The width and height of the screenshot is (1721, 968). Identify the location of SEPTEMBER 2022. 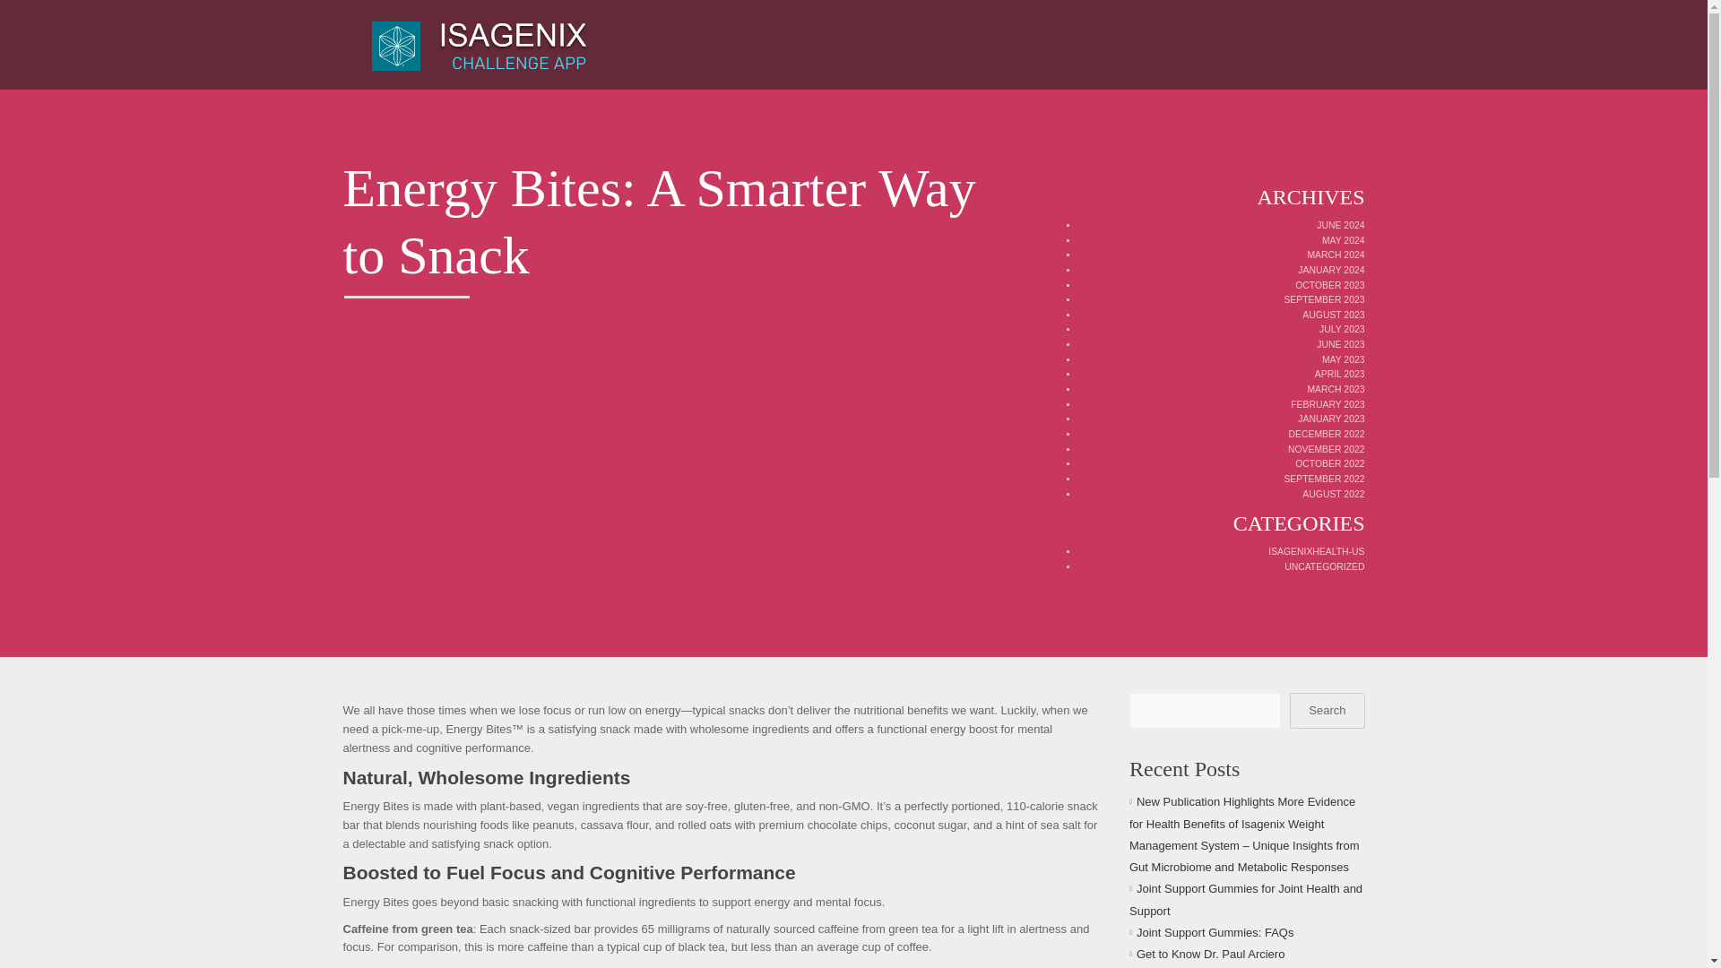
(1324, 479).